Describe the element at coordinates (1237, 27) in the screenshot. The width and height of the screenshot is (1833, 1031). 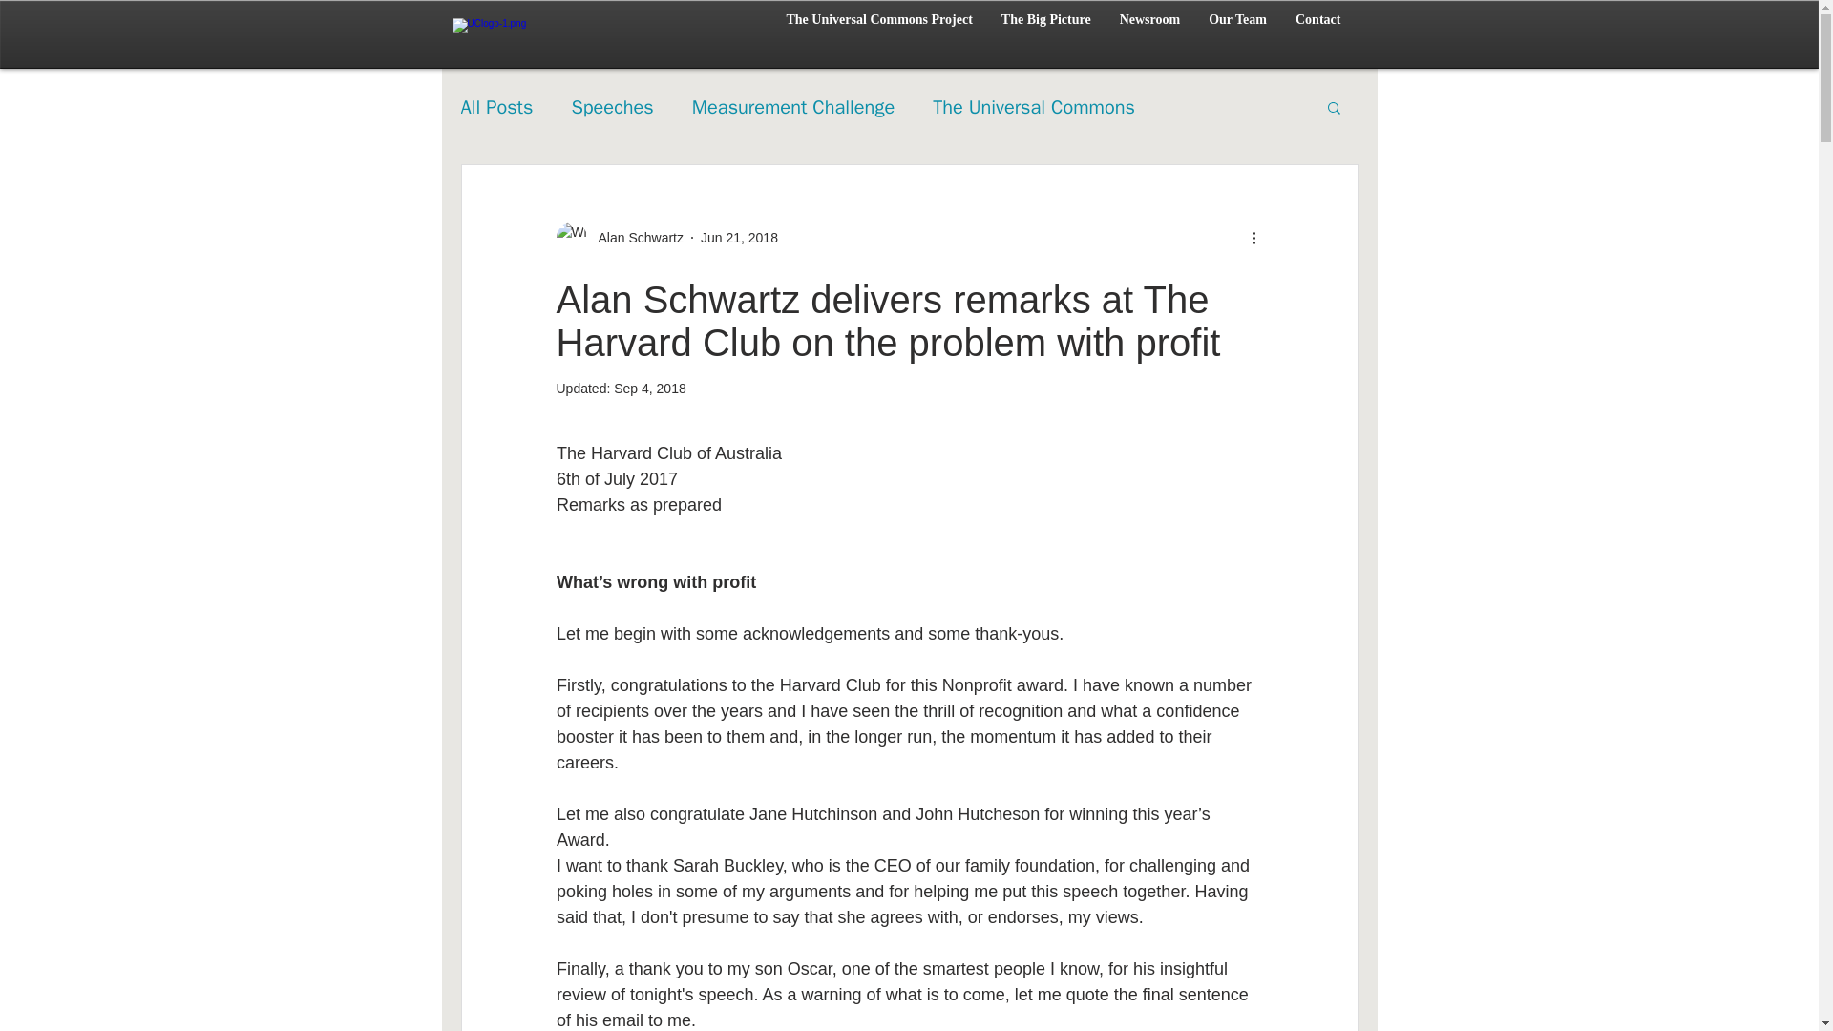
I see `Our Team` at that location.